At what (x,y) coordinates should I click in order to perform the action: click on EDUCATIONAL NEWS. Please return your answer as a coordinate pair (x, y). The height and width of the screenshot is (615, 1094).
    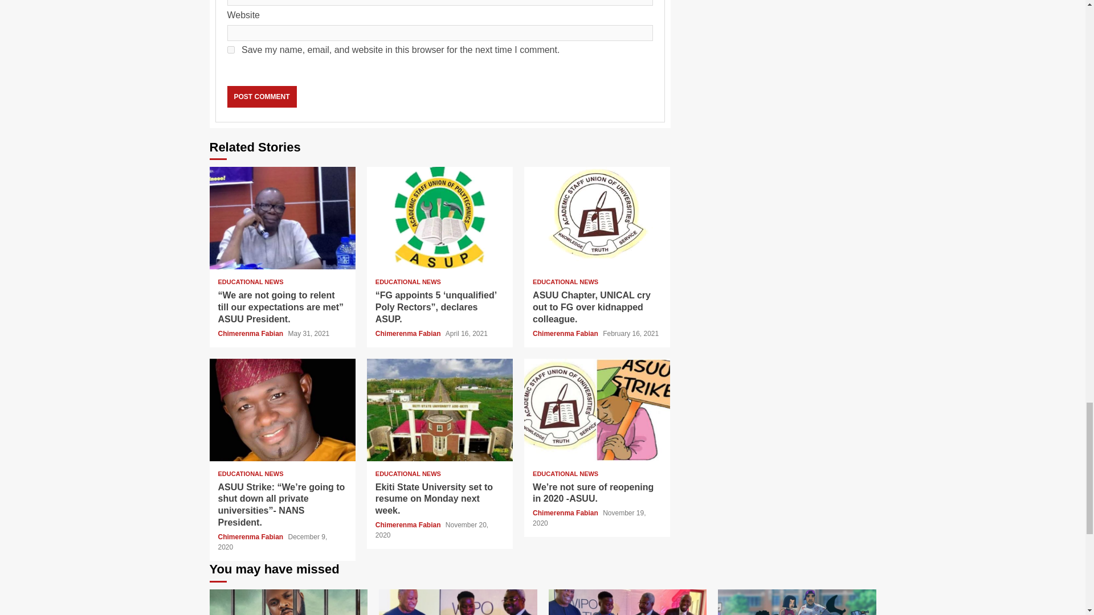
    Looking at the image, I should click on (408, 474).